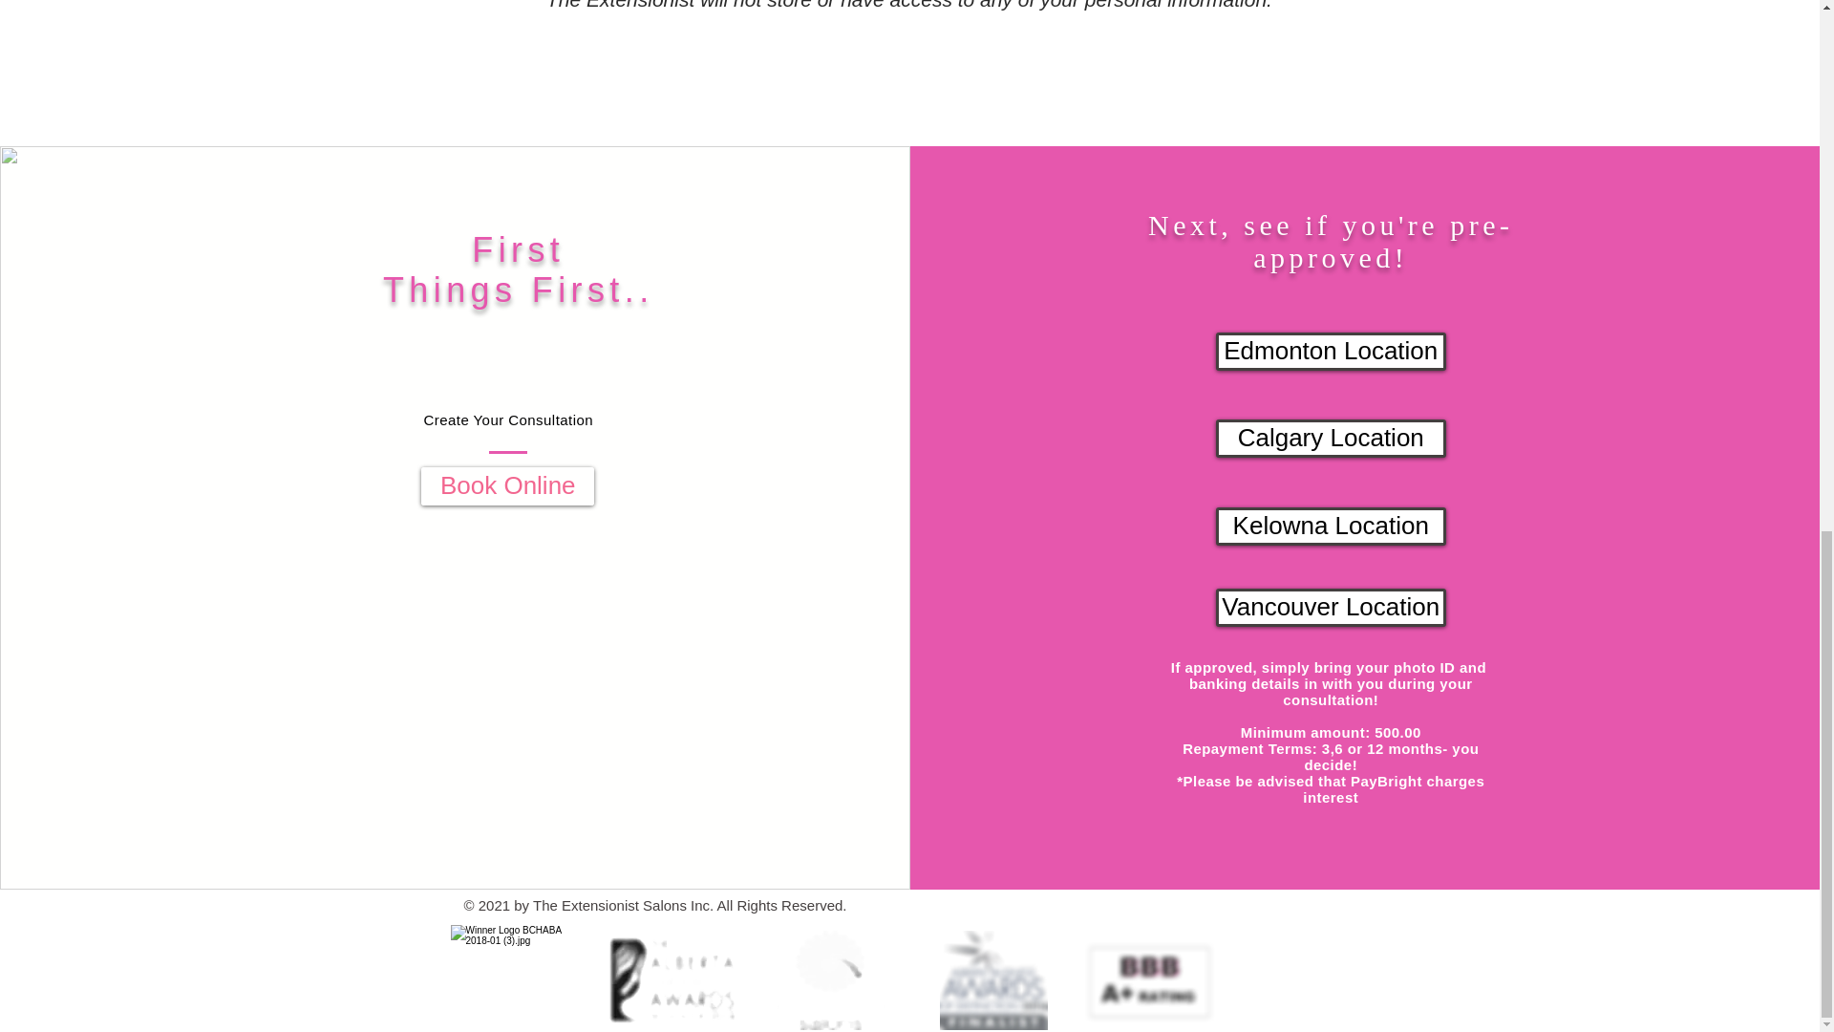 Image resolution: width=1834 pixels, height=1032 pixels. Describe the element at coordinates (1331, 527) in the screenshot. I see `Kelowna Location` at that location.